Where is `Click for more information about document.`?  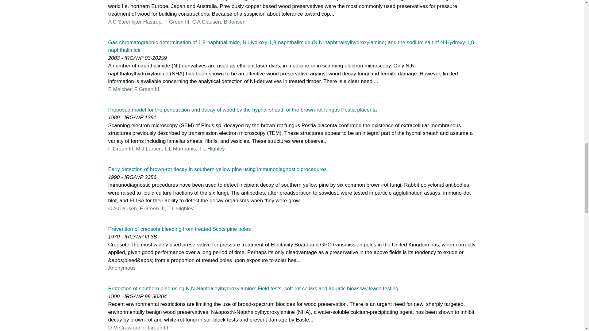
Click for more information about document. is located at coordinates (253, 289).